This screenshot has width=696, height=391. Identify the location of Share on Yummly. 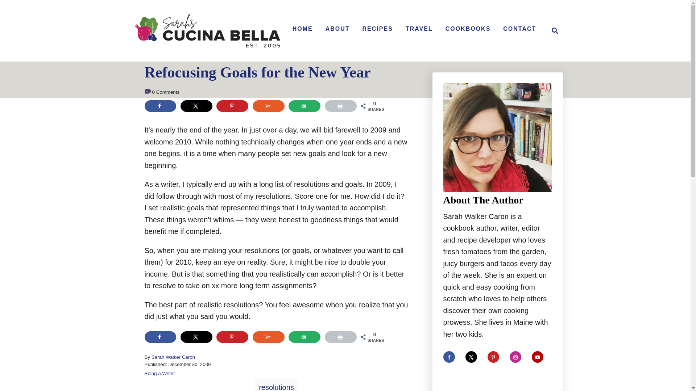
(268, 337).